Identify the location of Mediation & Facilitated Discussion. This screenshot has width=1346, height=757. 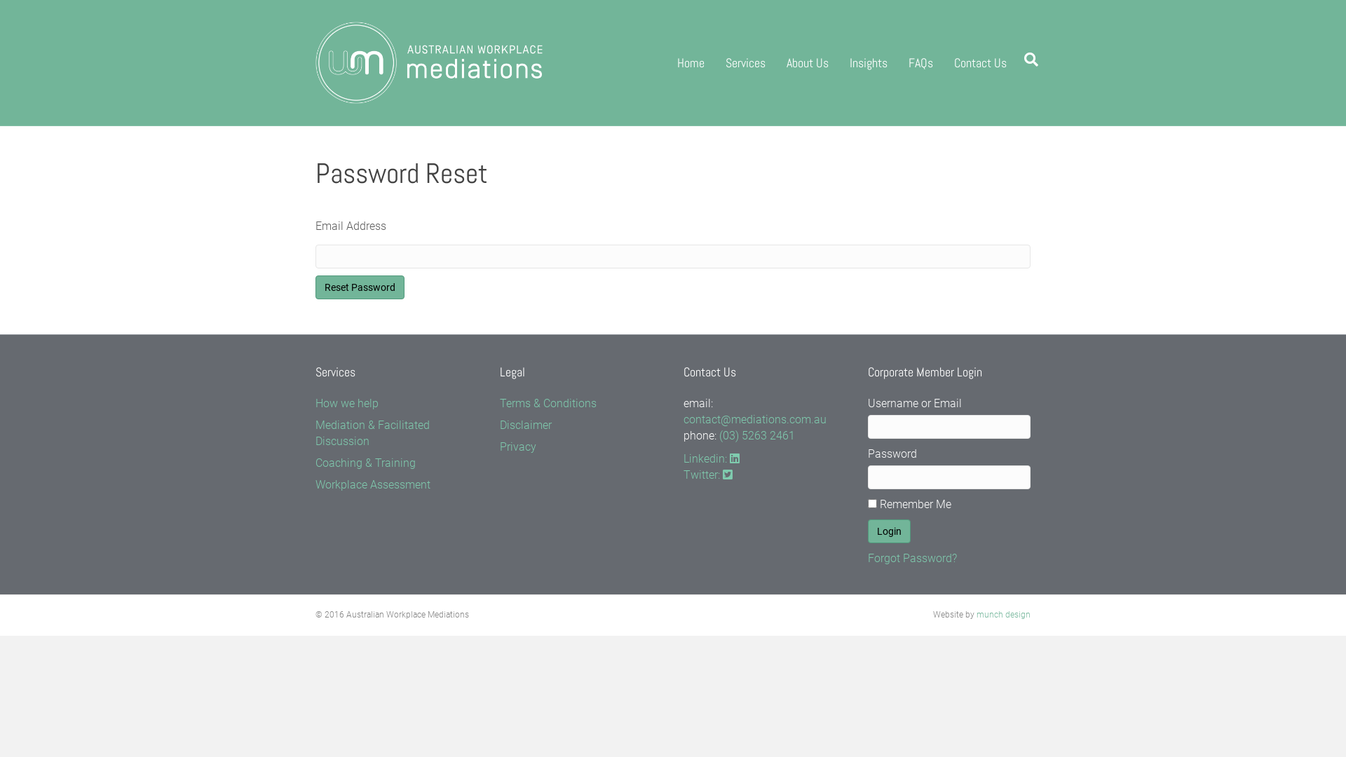
(373, 433).